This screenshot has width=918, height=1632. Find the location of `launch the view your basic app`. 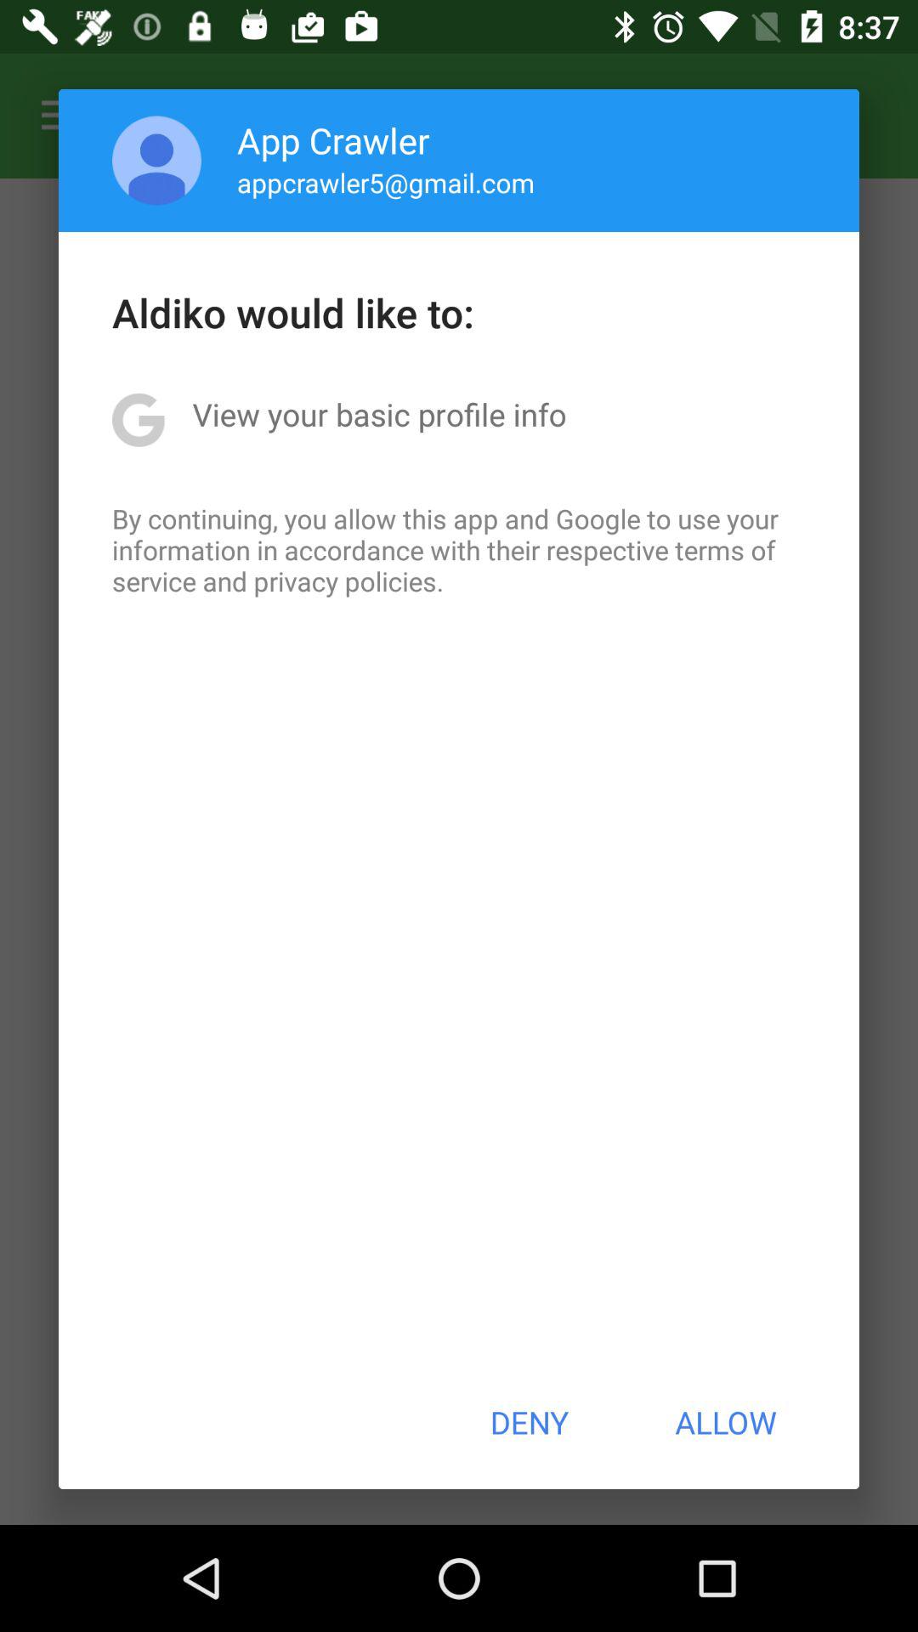

launch the view your basic app is located at coordinates (379, 414).